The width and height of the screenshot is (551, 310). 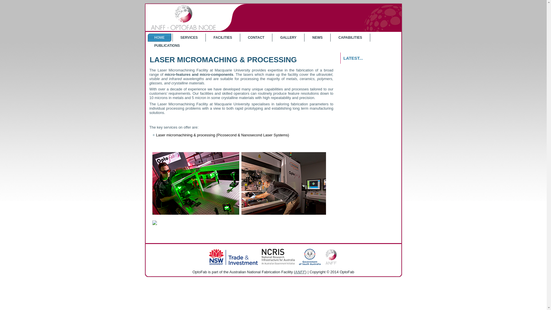 What do you see at coordinates (159, 38) in the screenshot?
I see `HOME` at bounding box center [159, 38].